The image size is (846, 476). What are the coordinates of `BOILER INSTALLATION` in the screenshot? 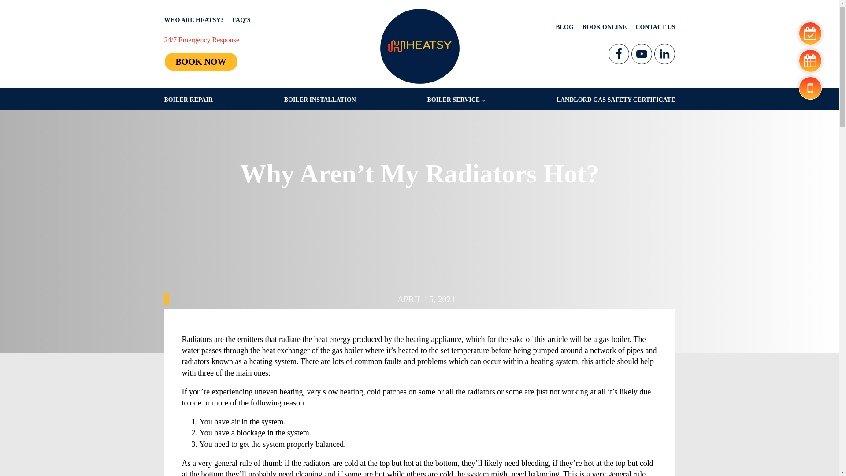 It's located at (320, 100).